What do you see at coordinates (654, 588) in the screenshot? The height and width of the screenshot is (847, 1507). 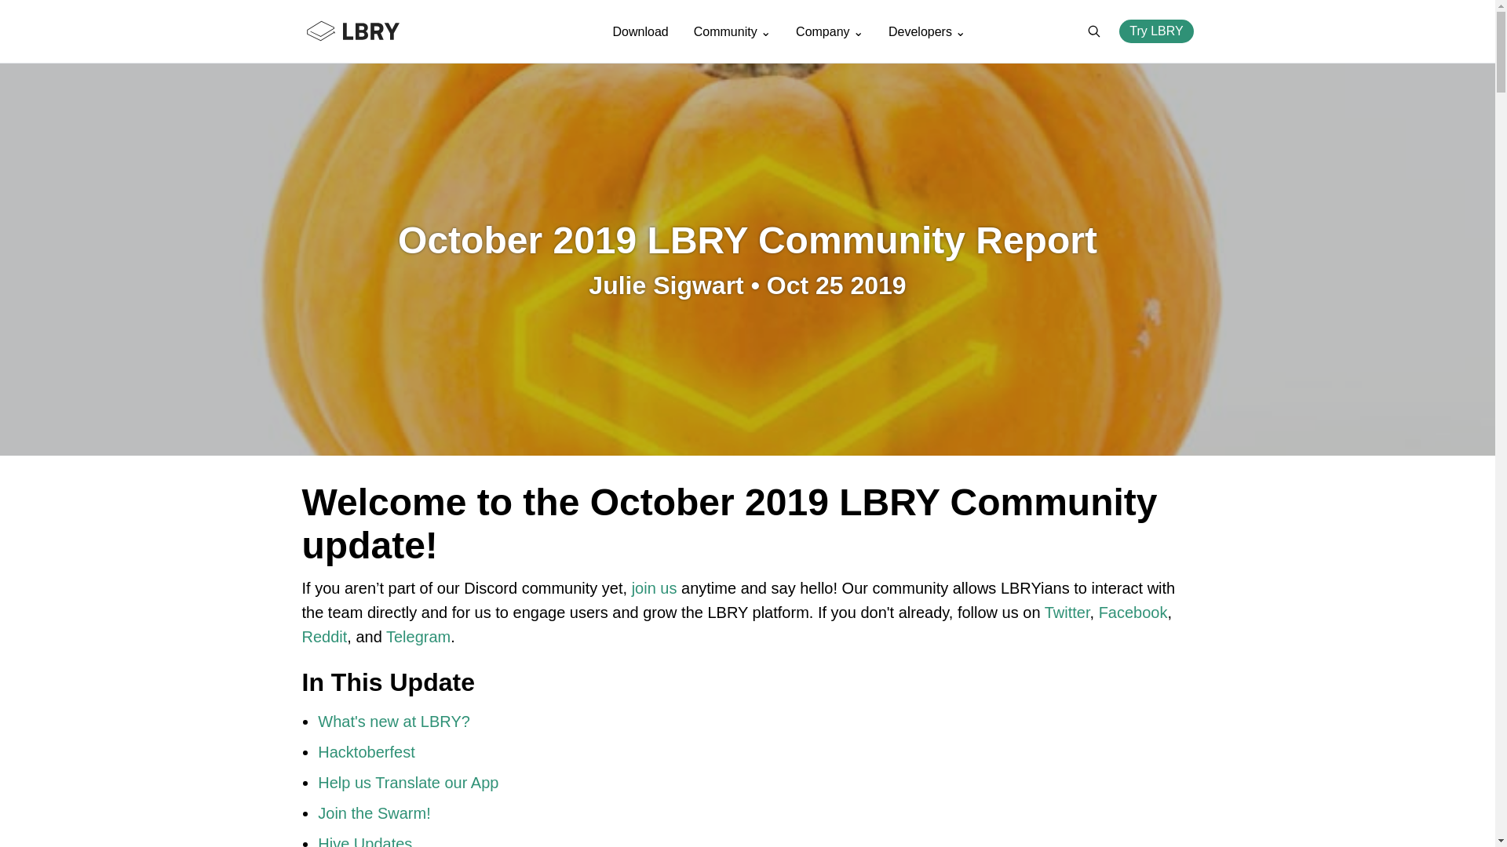 I see `join us` at bounding box center [654, 588].